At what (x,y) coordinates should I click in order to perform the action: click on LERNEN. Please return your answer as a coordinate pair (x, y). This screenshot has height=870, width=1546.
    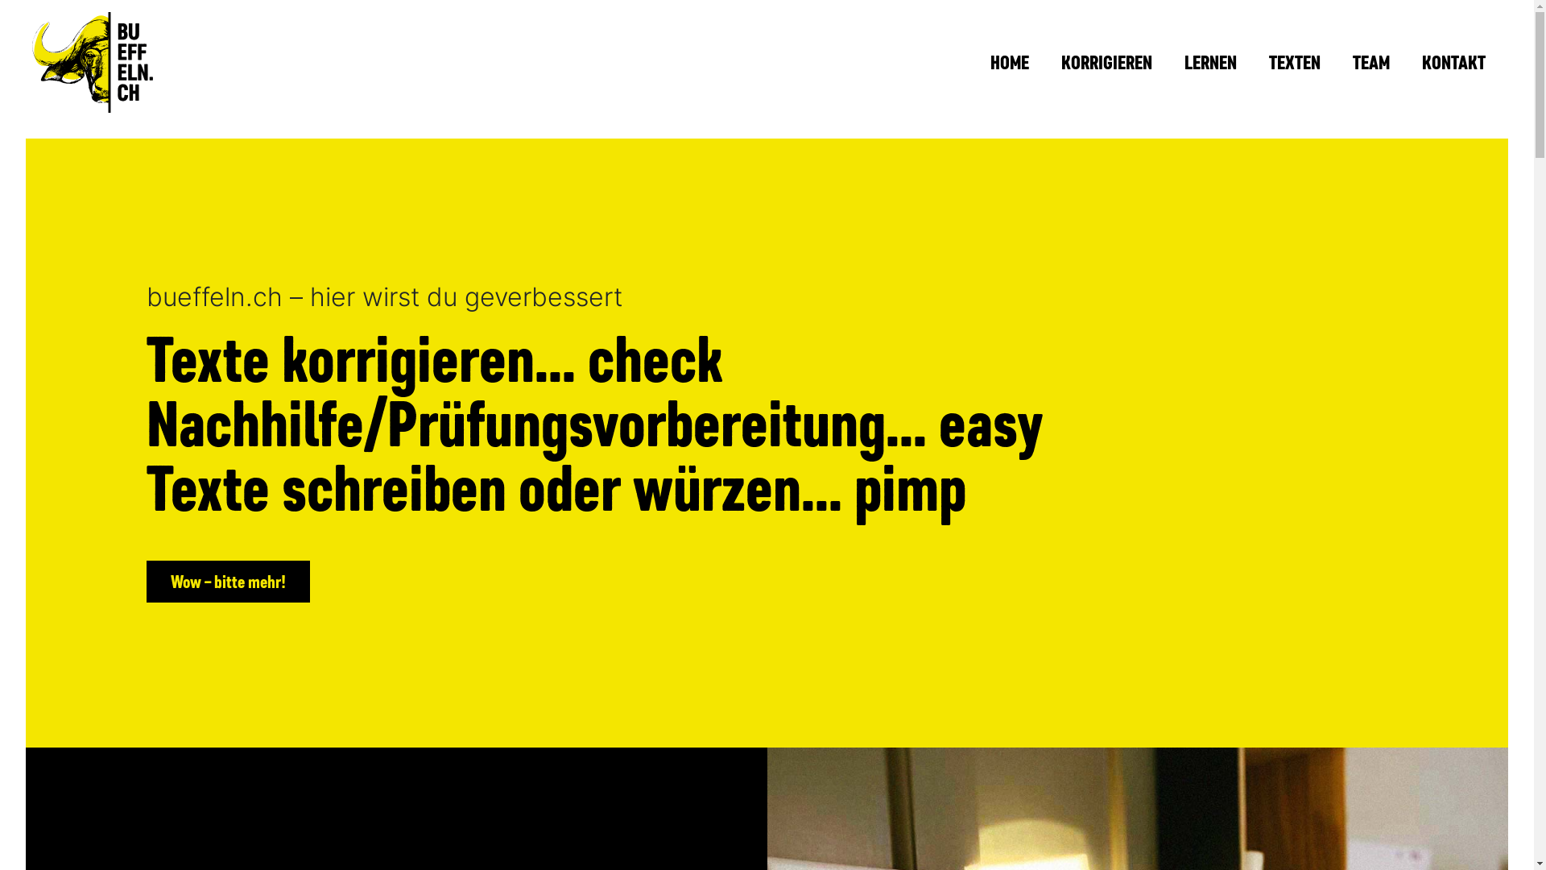
    Looking at the image, I should click on (1211, 63).